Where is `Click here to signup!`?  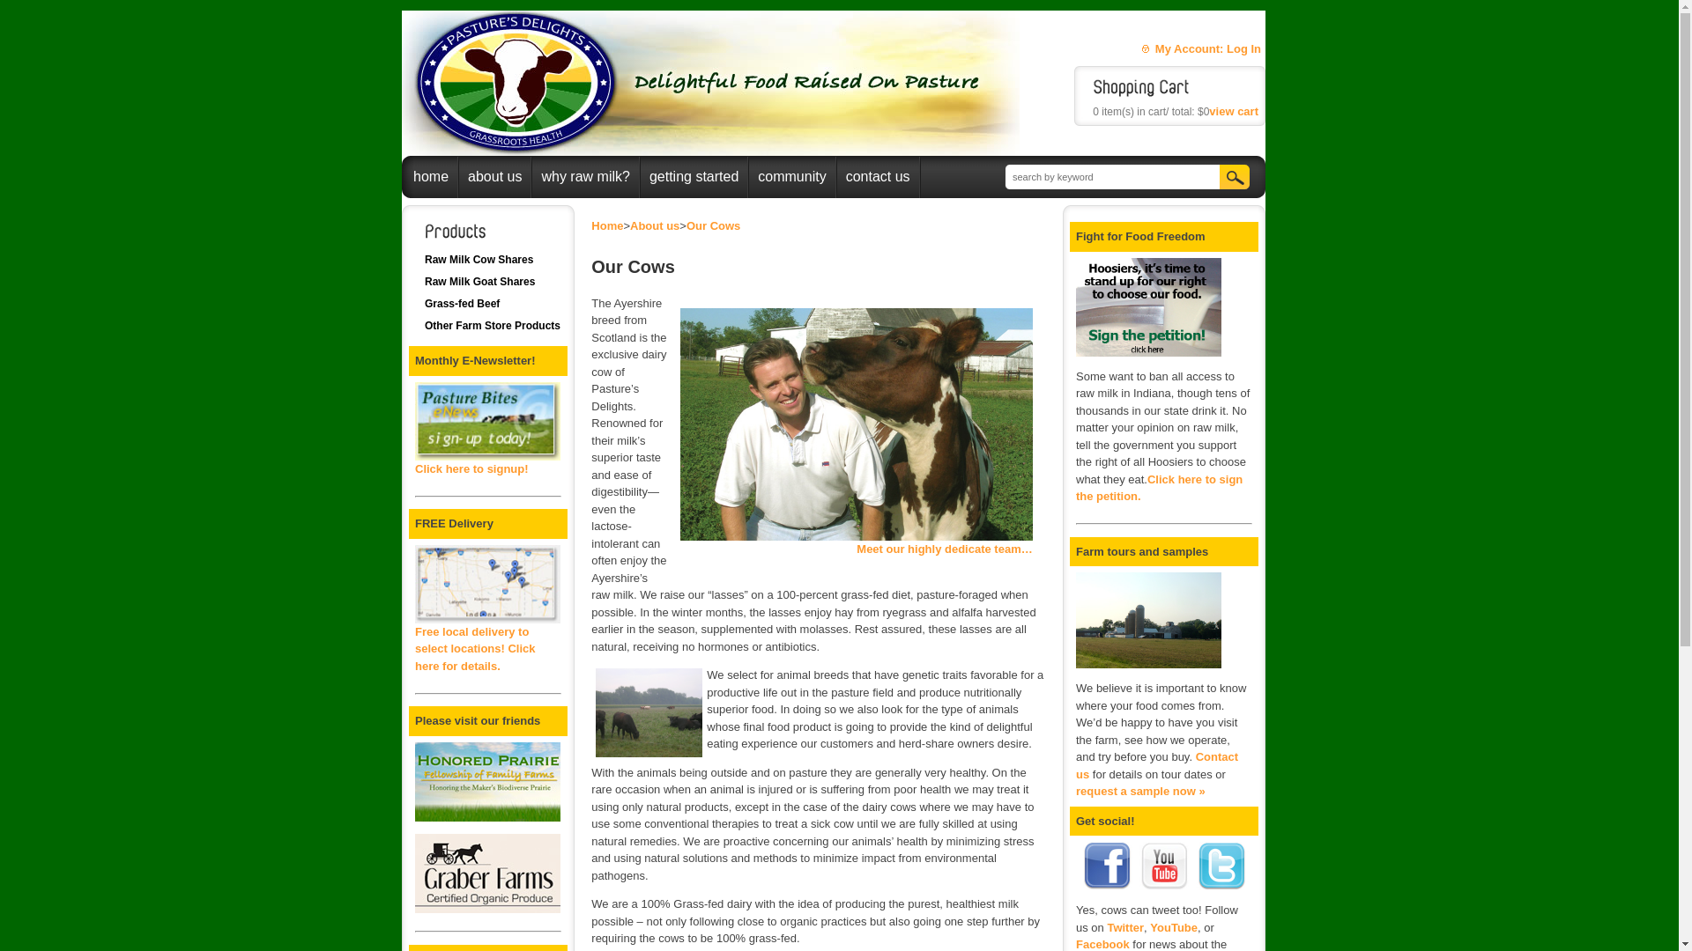
Click here to signup! is located at coordinates (488, 461).